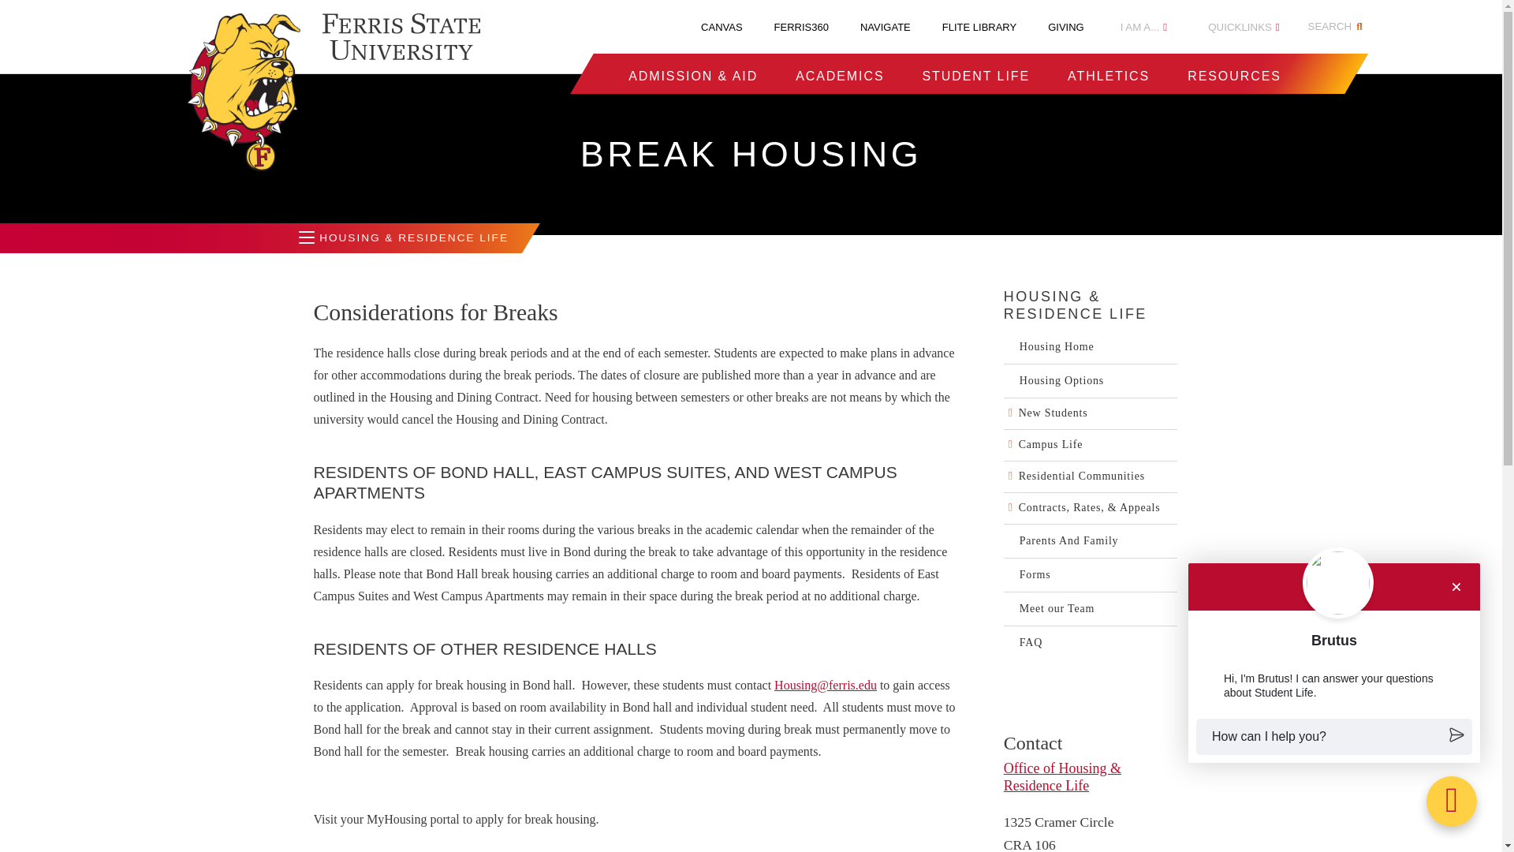  What do you see at coordinates (1244, 27) in the screenshot?
I see `QUICKLINKS` at bounding box center [1244, 27].